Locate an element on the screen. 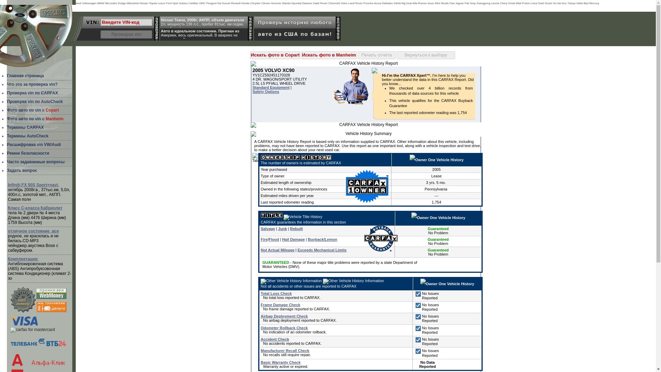 This screenshot has width=661, height=372. Total Loss Check is located at coordinates (276, 293).